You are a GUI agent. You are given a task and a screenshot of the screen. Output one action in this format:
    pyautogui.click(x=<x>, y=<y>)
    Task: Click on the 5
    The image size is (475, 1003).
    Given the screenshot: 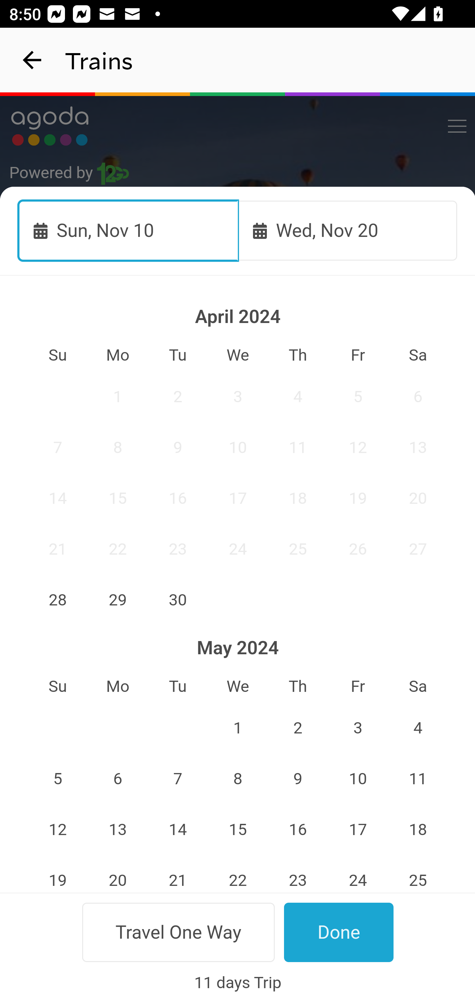 What is the action you would take?
    pyautogui.click(x=358, y=397)
    